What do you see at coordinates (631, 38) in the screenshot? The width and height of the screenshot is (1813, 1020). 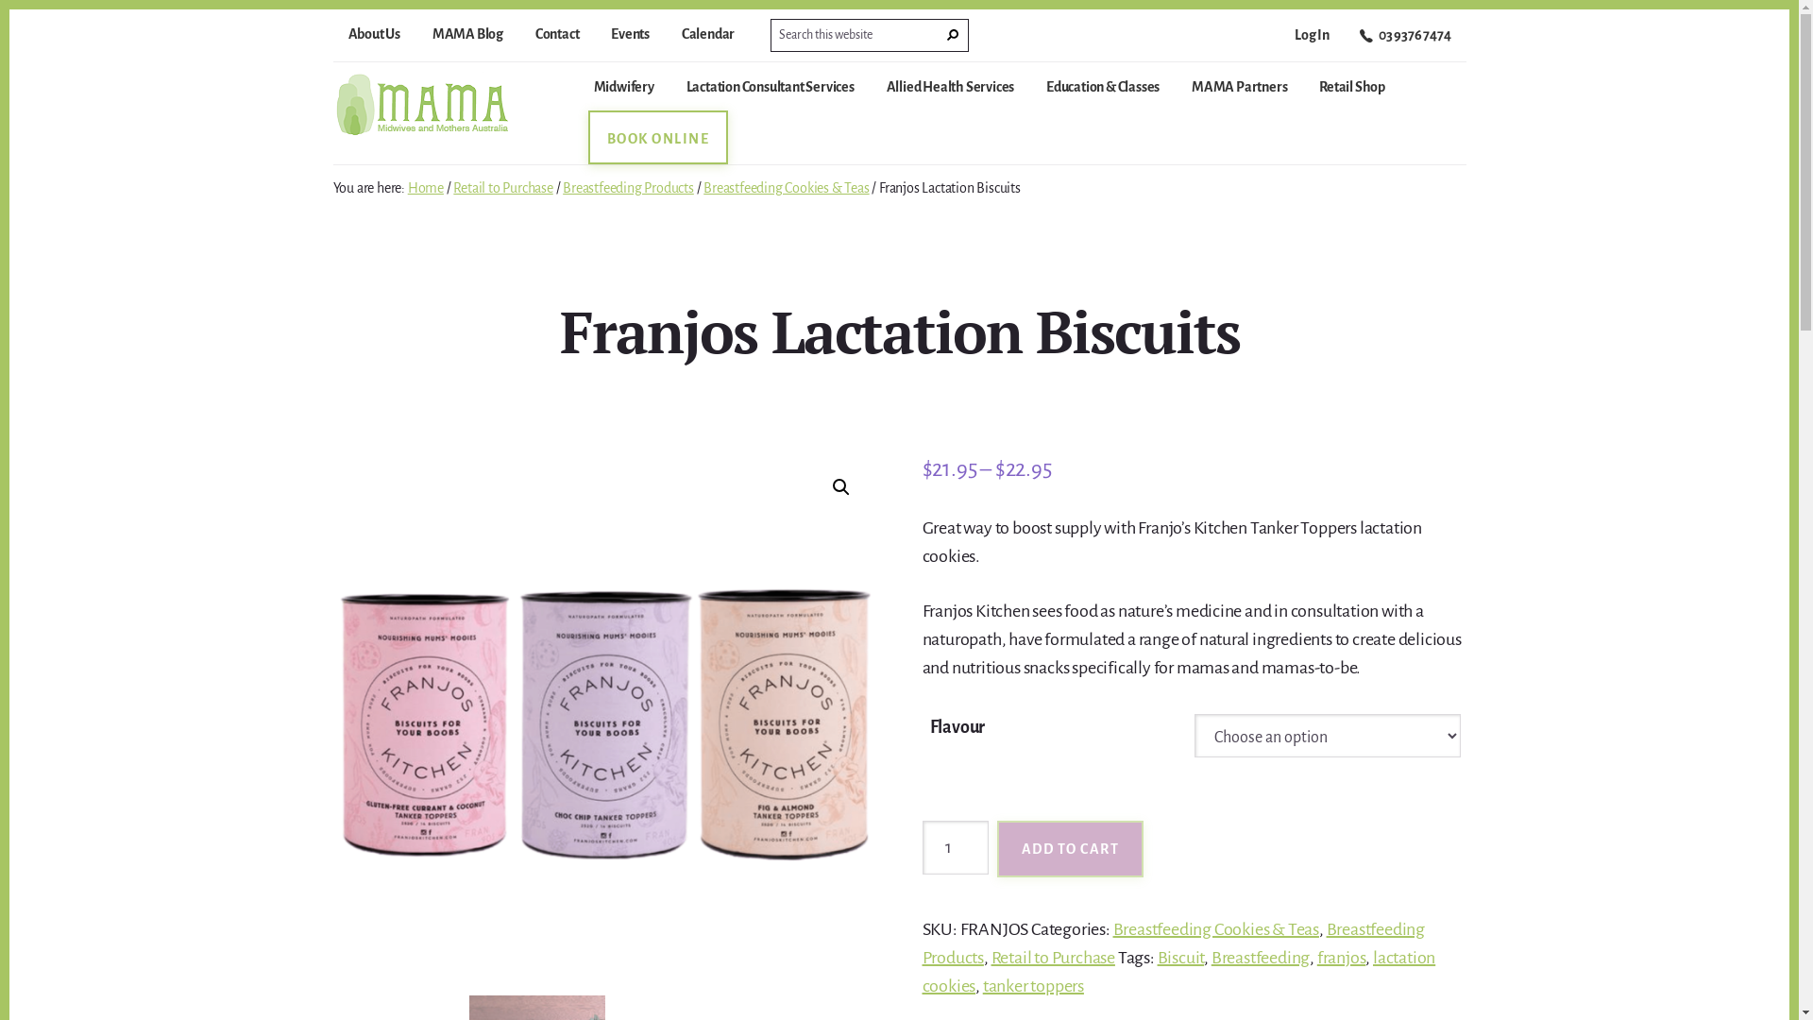 I see `Events` at bounding box center [631, 38].